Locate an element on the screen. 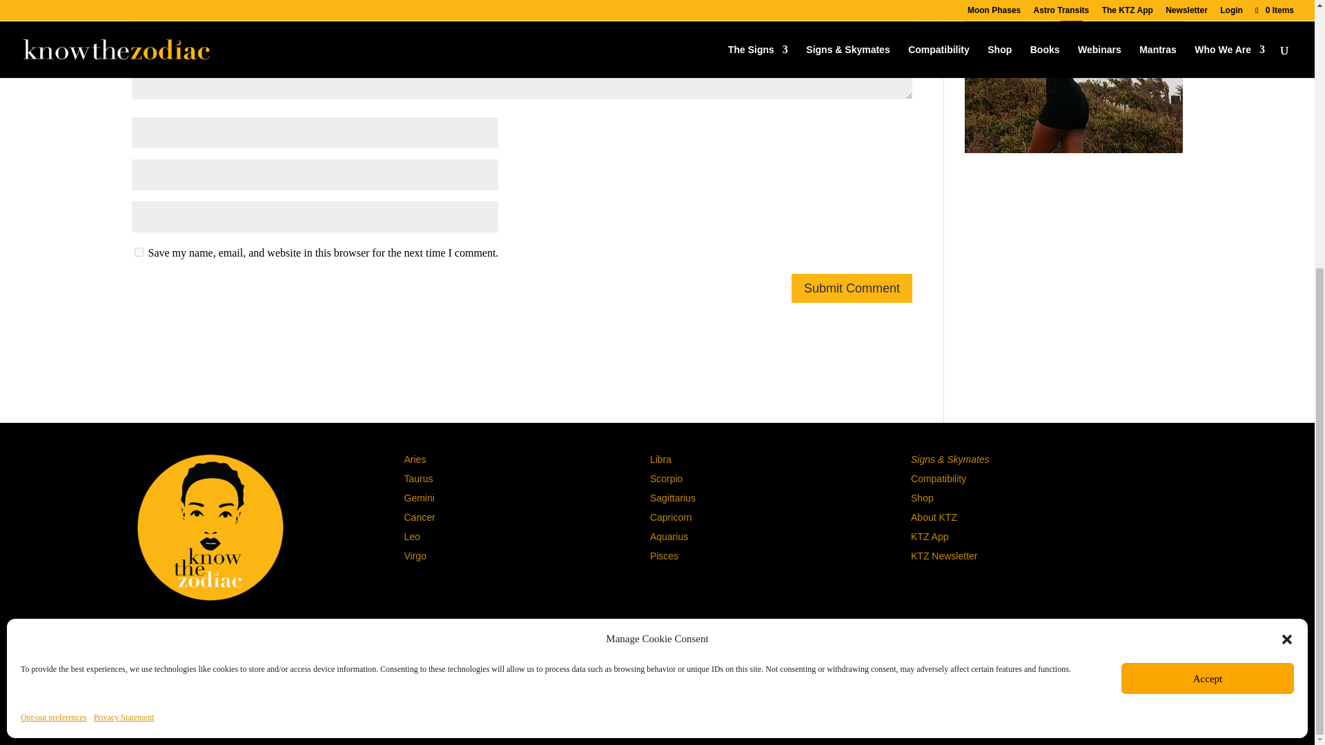 The height and width of the screenshot is (745, 1325). Opt-out preferences is located at coordinates (54, 305).